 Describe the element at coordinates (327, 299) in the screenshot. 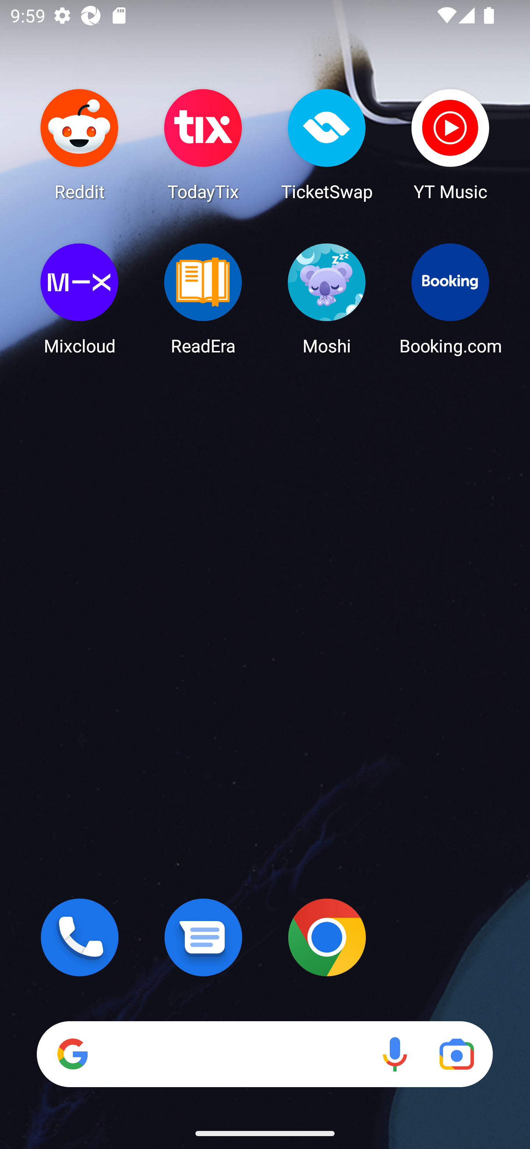

I see `Moshi` at that location.